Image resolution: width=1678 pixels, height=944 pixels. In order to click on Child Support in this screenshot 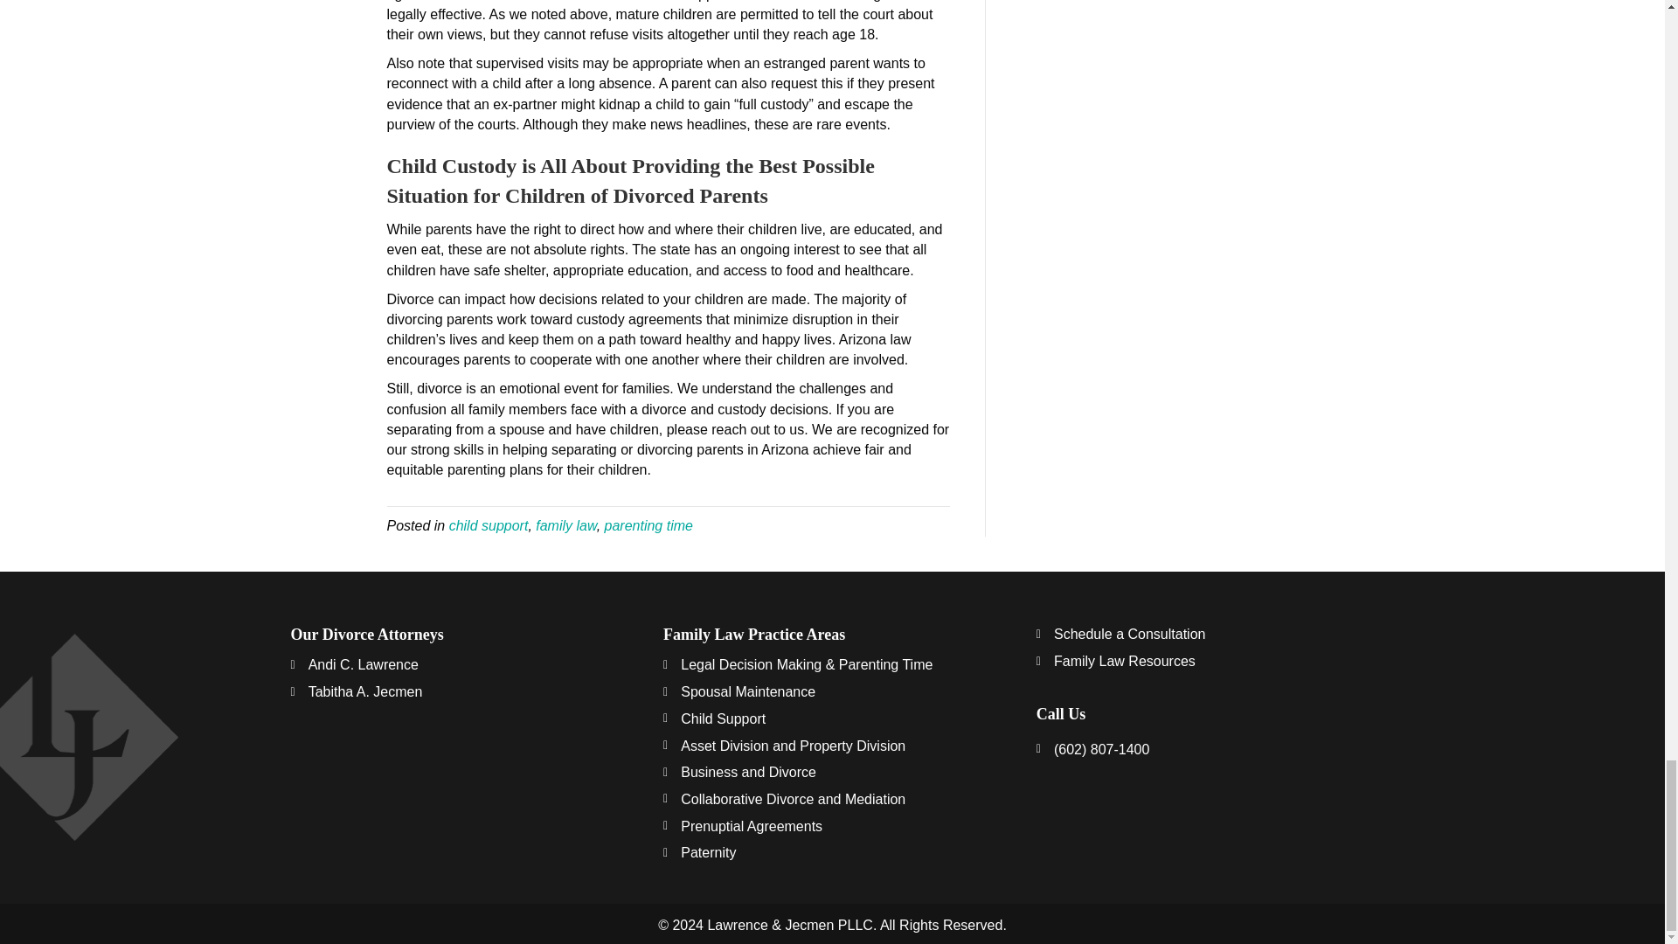, I will do `click(723, 718)`.